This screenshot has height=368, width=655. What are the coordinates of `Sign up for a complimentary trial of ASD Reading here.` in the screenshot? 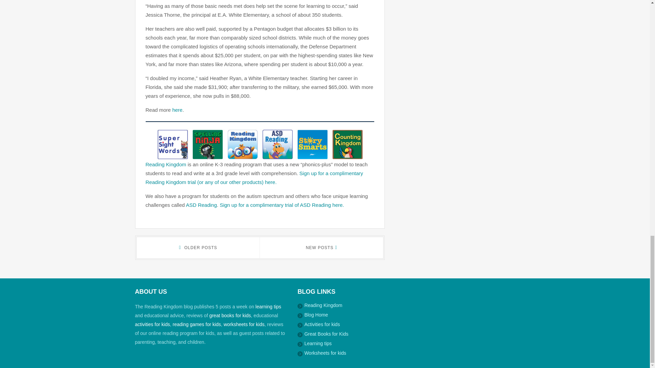 It's located at (282, 205).